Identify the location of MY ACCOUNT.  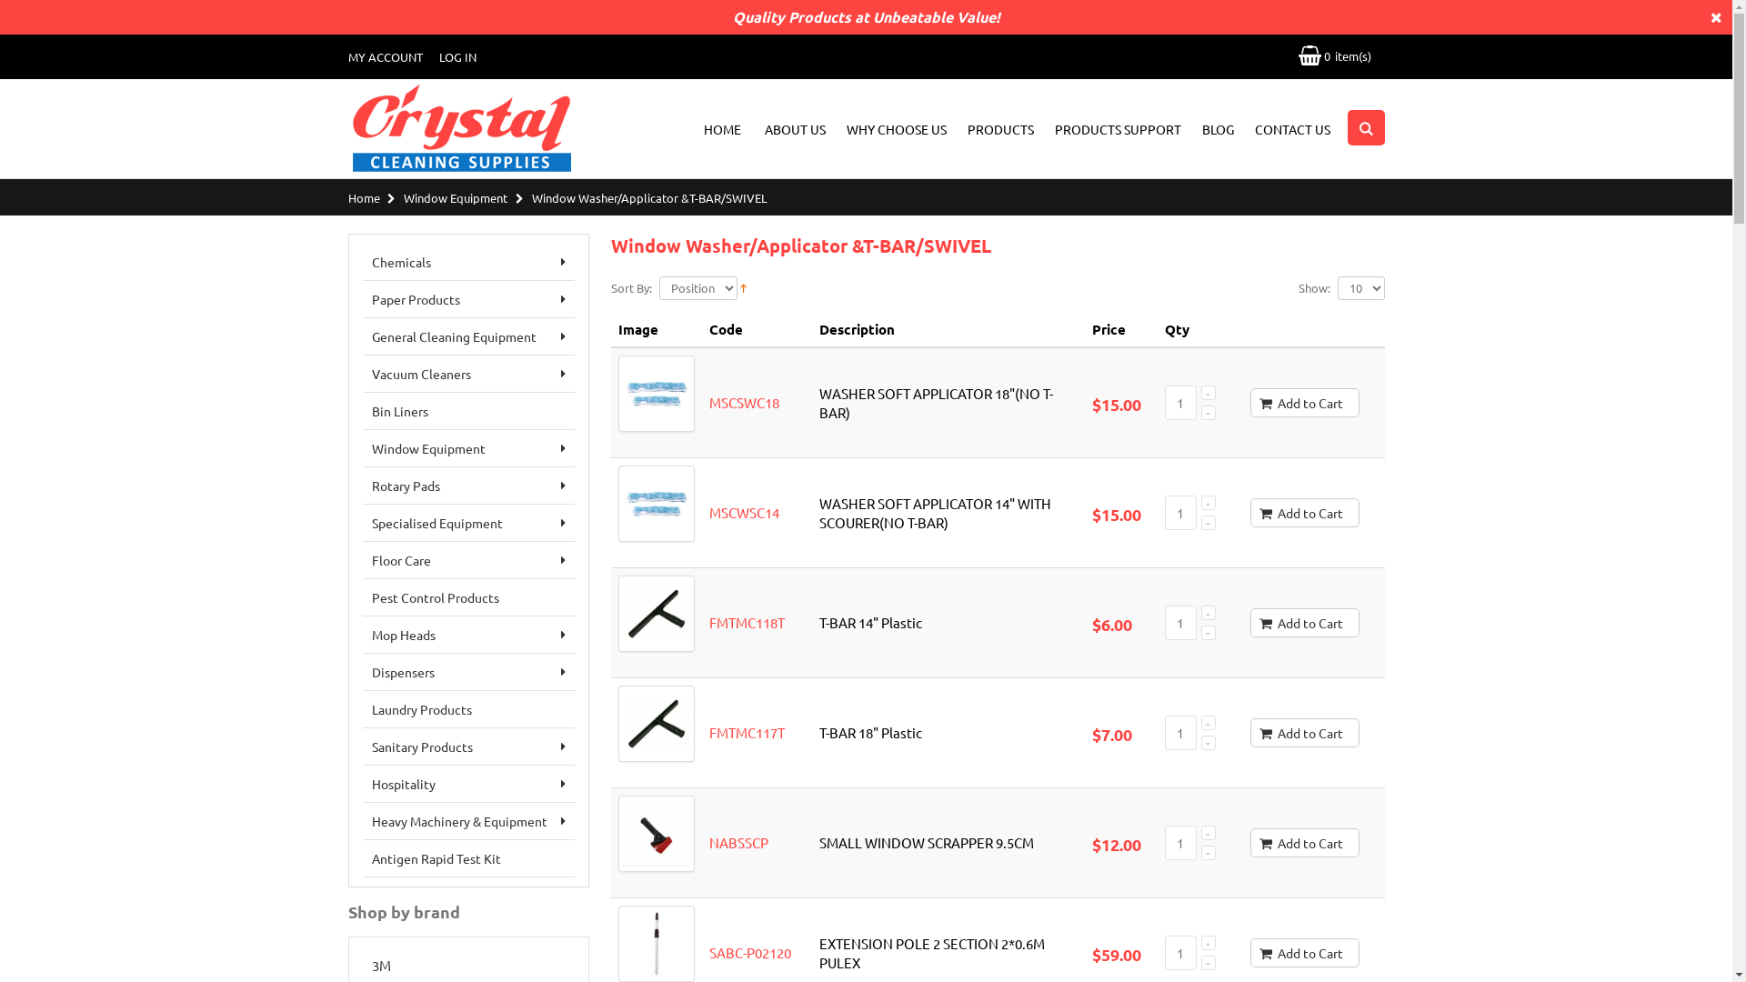
(385, 56).